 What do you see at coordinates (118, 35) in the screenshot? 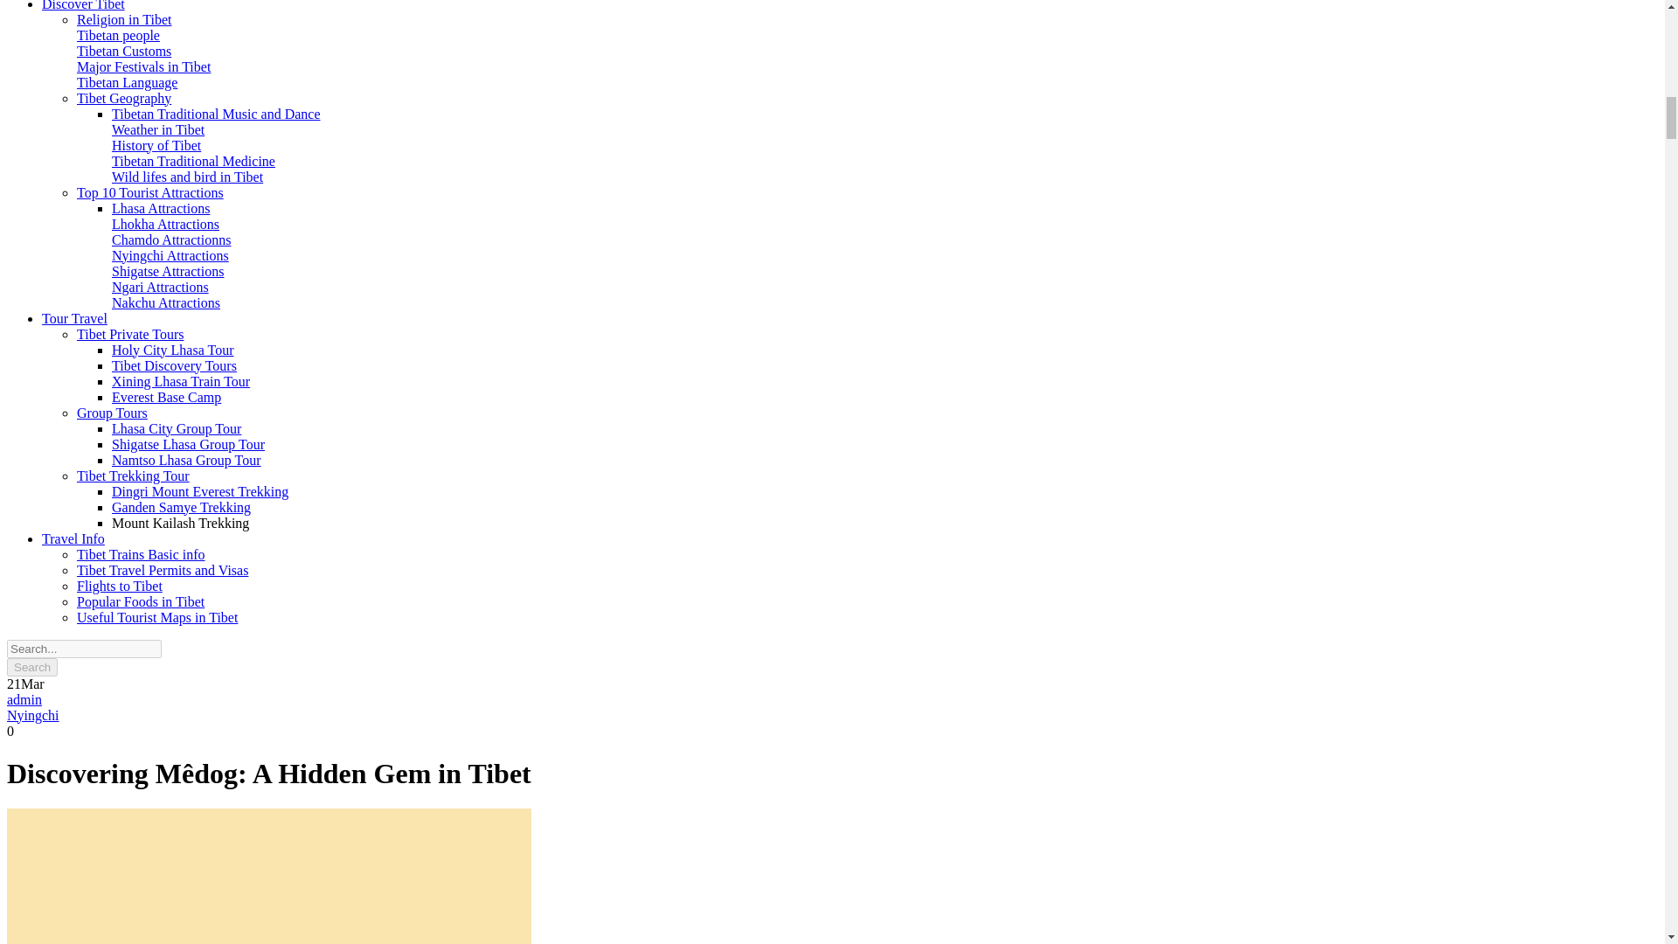
I see `Tibetan people` at bounding box center [118, 35].